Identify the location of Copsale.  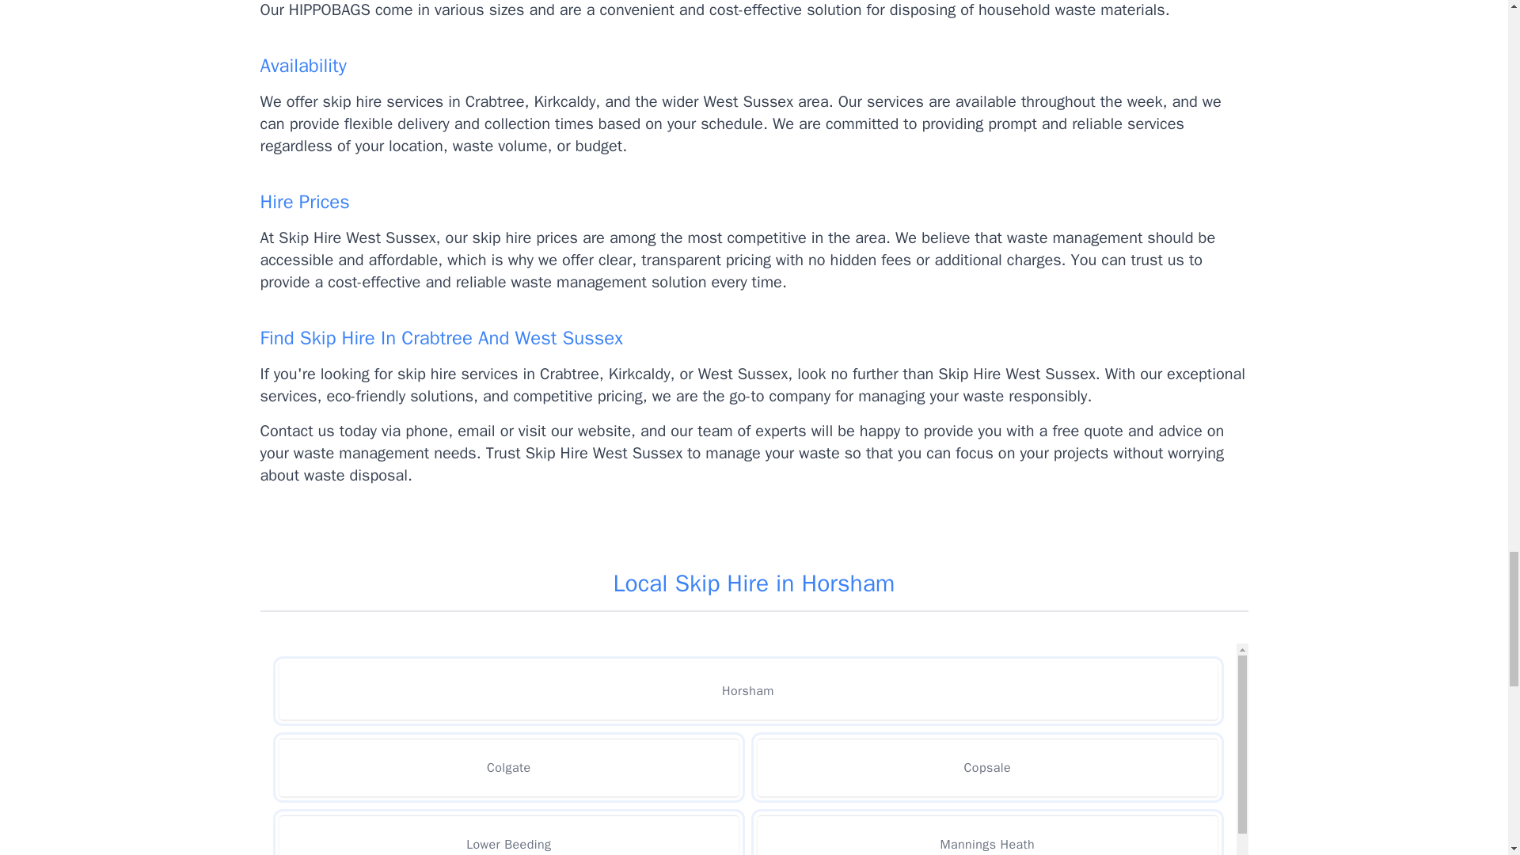
(986, 767).